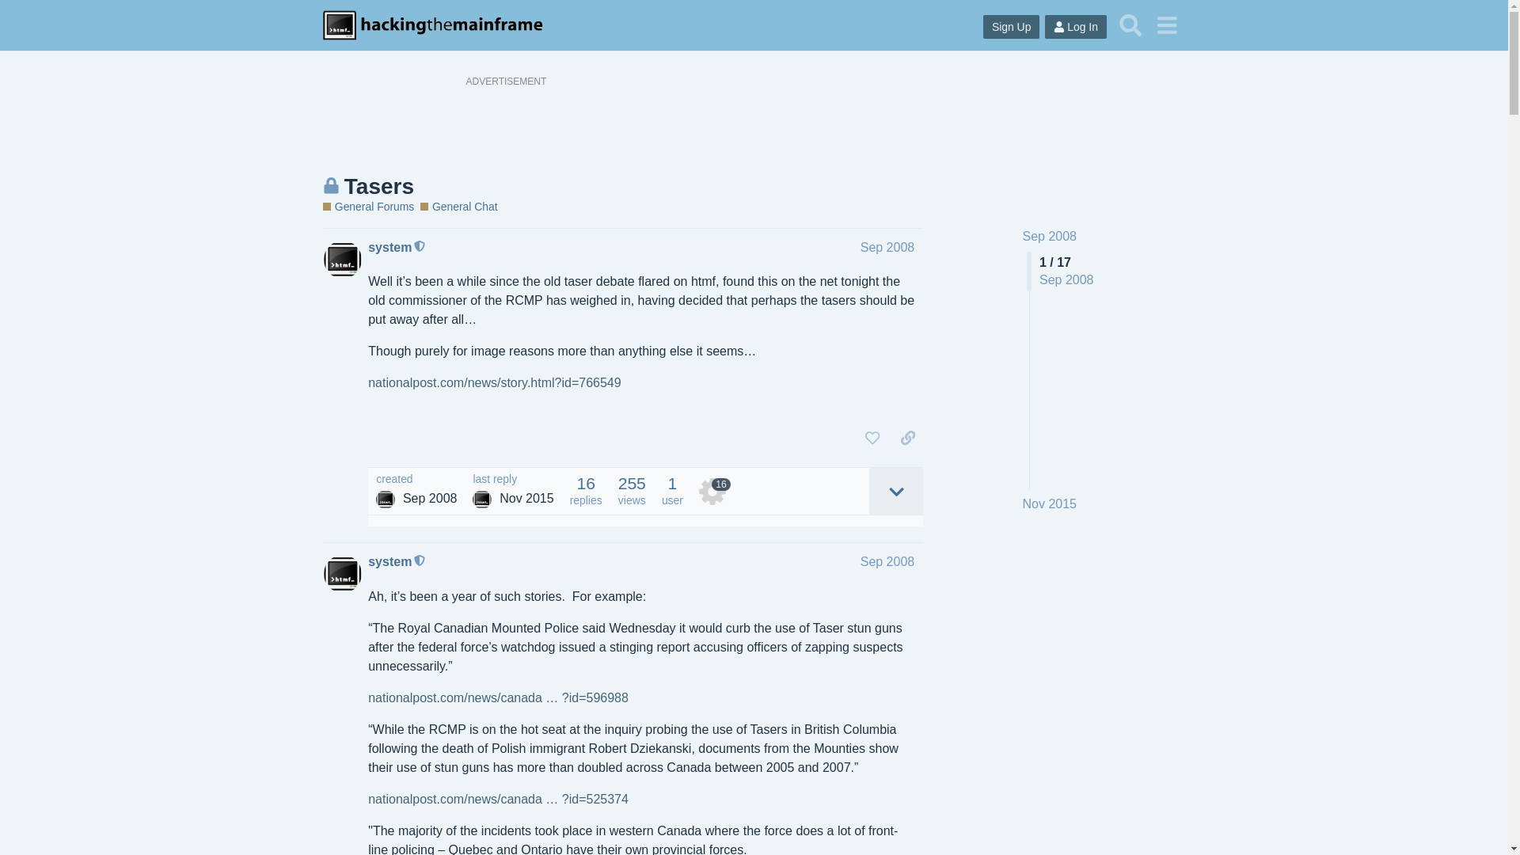 The height and width of the screenshot is (855, 1520). I want to click on General Chat, so click(458, 207).